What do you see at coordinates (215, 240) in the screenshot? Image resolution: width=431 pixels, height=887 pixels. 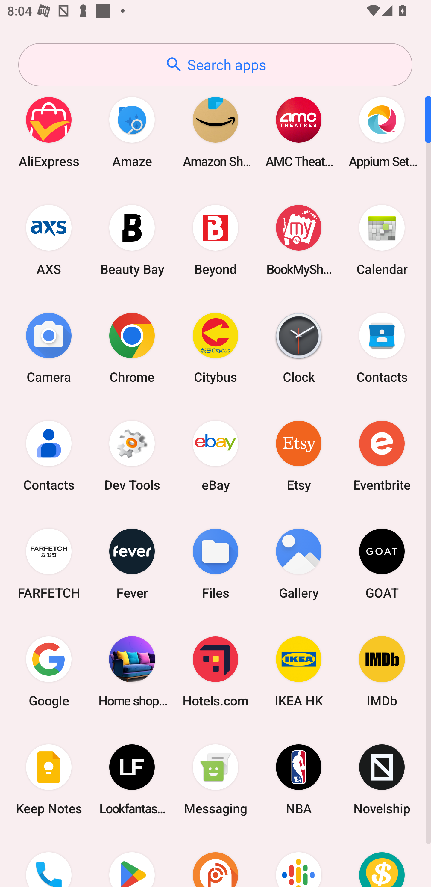 I see `Beyond` at bounding box center [215, 240].